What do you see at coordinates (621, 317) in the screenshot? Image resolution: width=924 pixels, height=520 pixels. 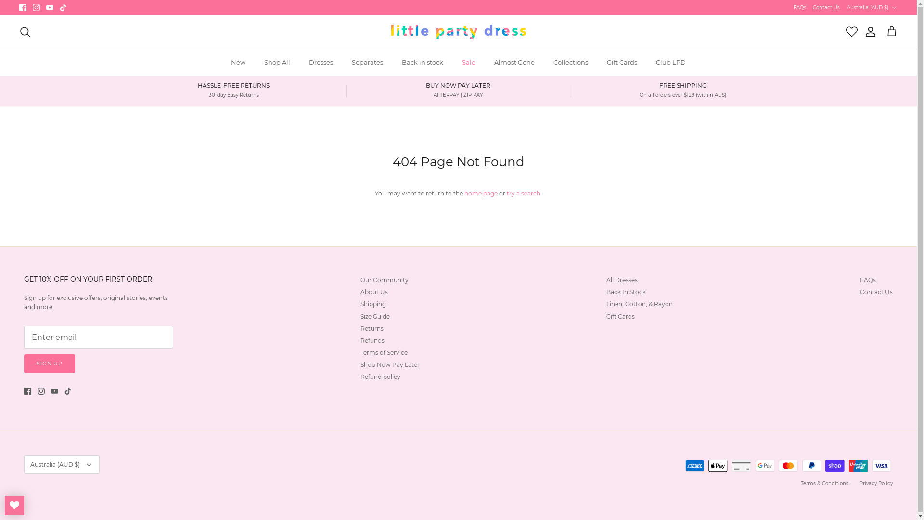 I see `Gift Cards` at bounding box center [621, 317].